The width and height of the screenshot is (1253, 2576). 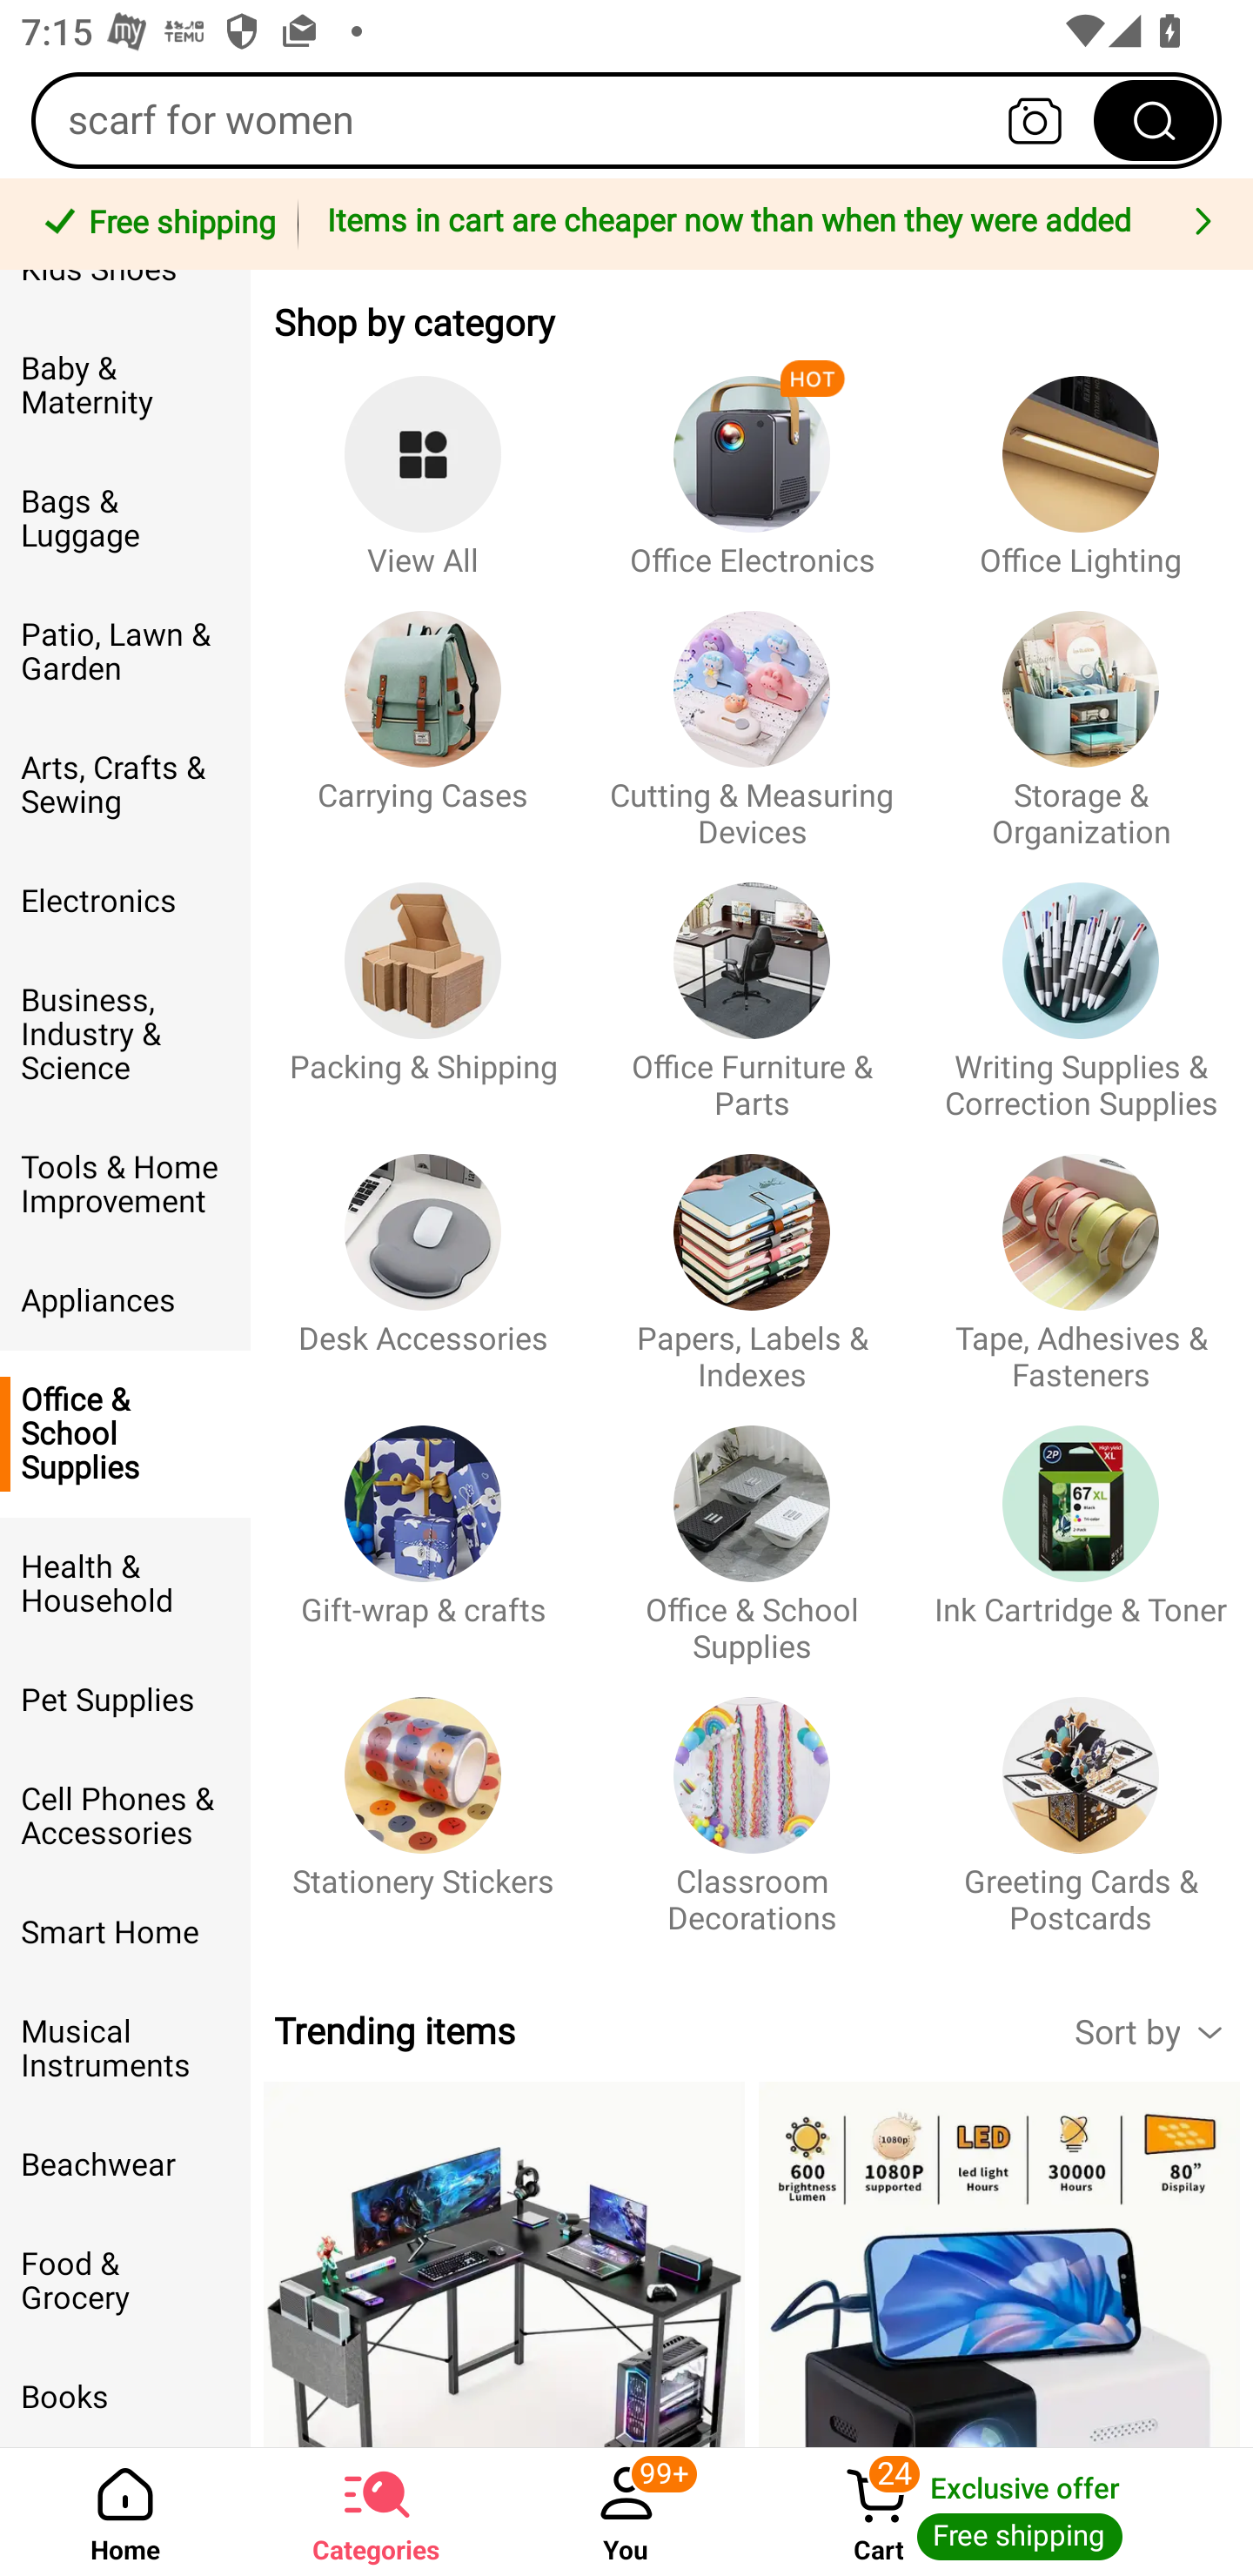 What do you see at coordinates (125, 902) in the screenshot?
I see `Electronics` at bounding box center [125, 902].